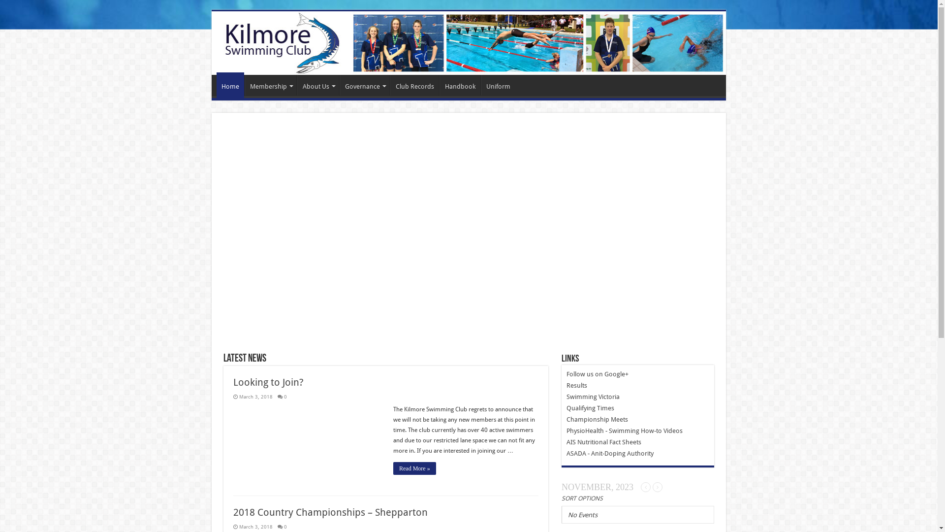 The width and height of the screenshot is (945, 532). Describe the element at coordinates (610, 453) in the screenshot. I see `ASADA - Anit-Doping Authority` at that location.